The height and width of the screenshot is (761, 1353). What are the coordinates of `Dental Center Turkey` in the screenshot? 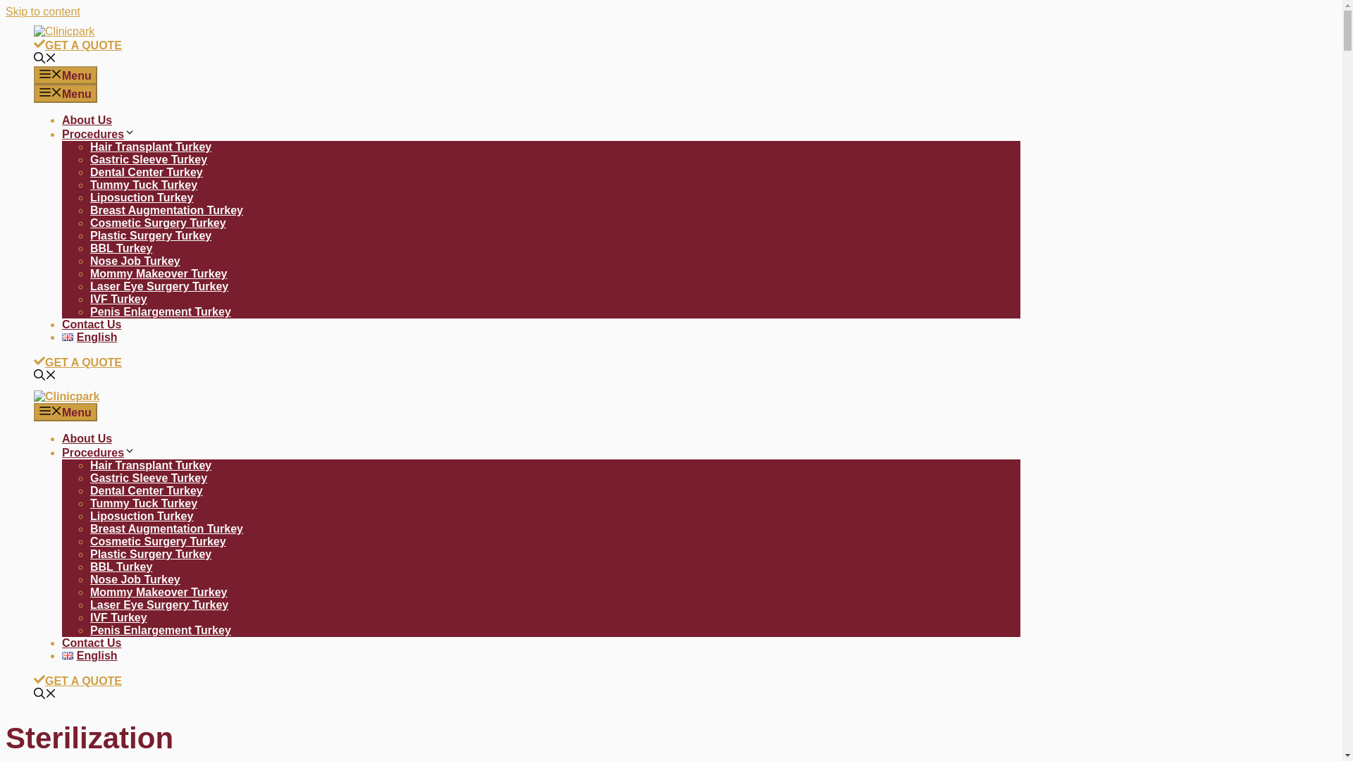 It's located at (147, 490).